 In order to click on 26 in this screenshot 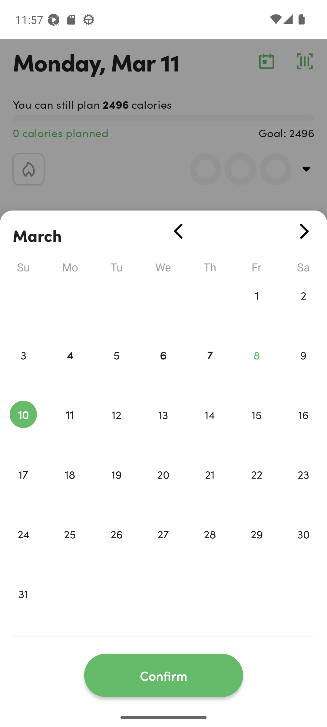, I will do `click(116, 546)`.